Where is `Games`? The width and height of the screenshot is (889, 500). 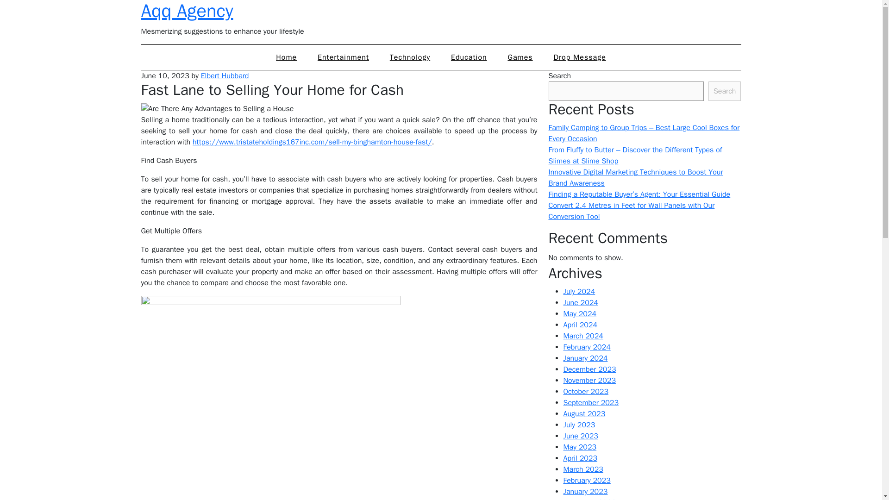 Games is located at coordinates (520, 57).